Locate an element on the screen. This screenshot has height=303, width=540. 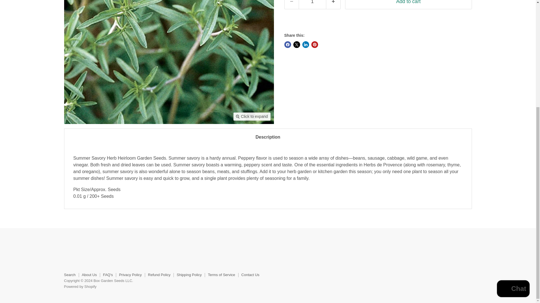
1 is located at coordinates (312, 4).